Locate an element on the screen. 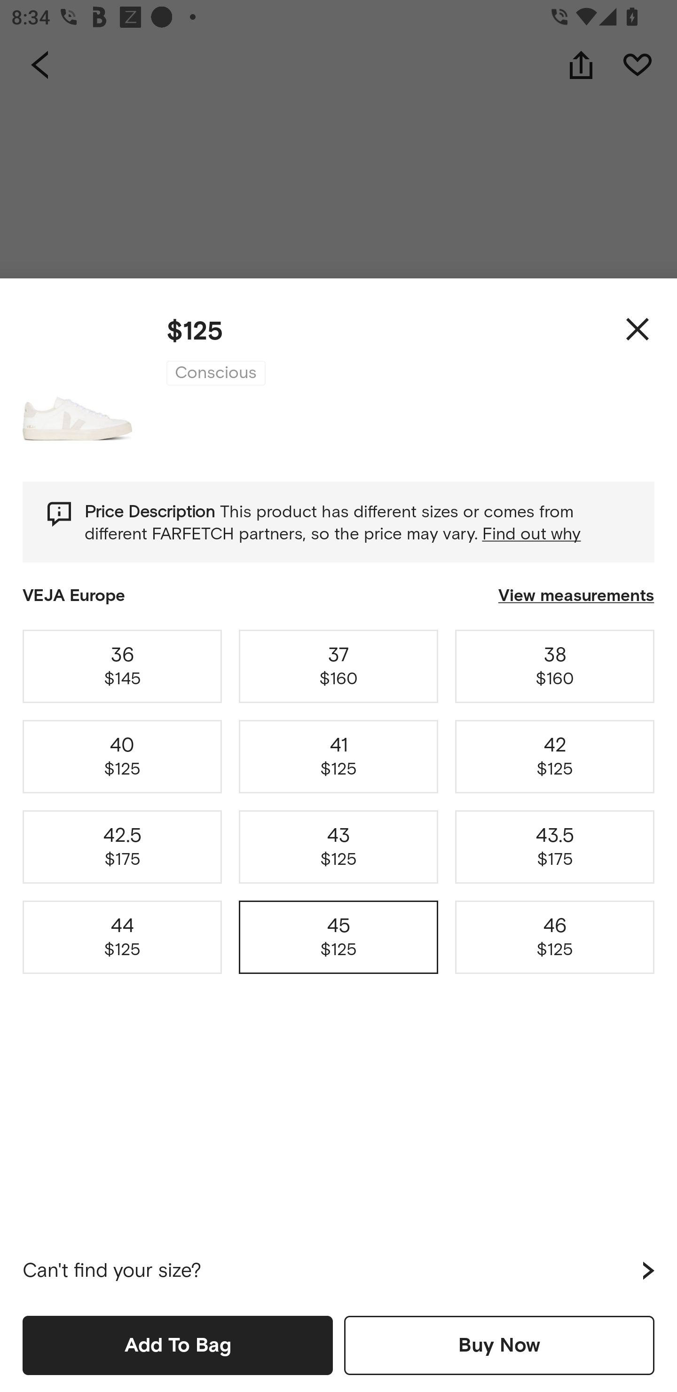  43 $125 is located at coordinates (338, 846).